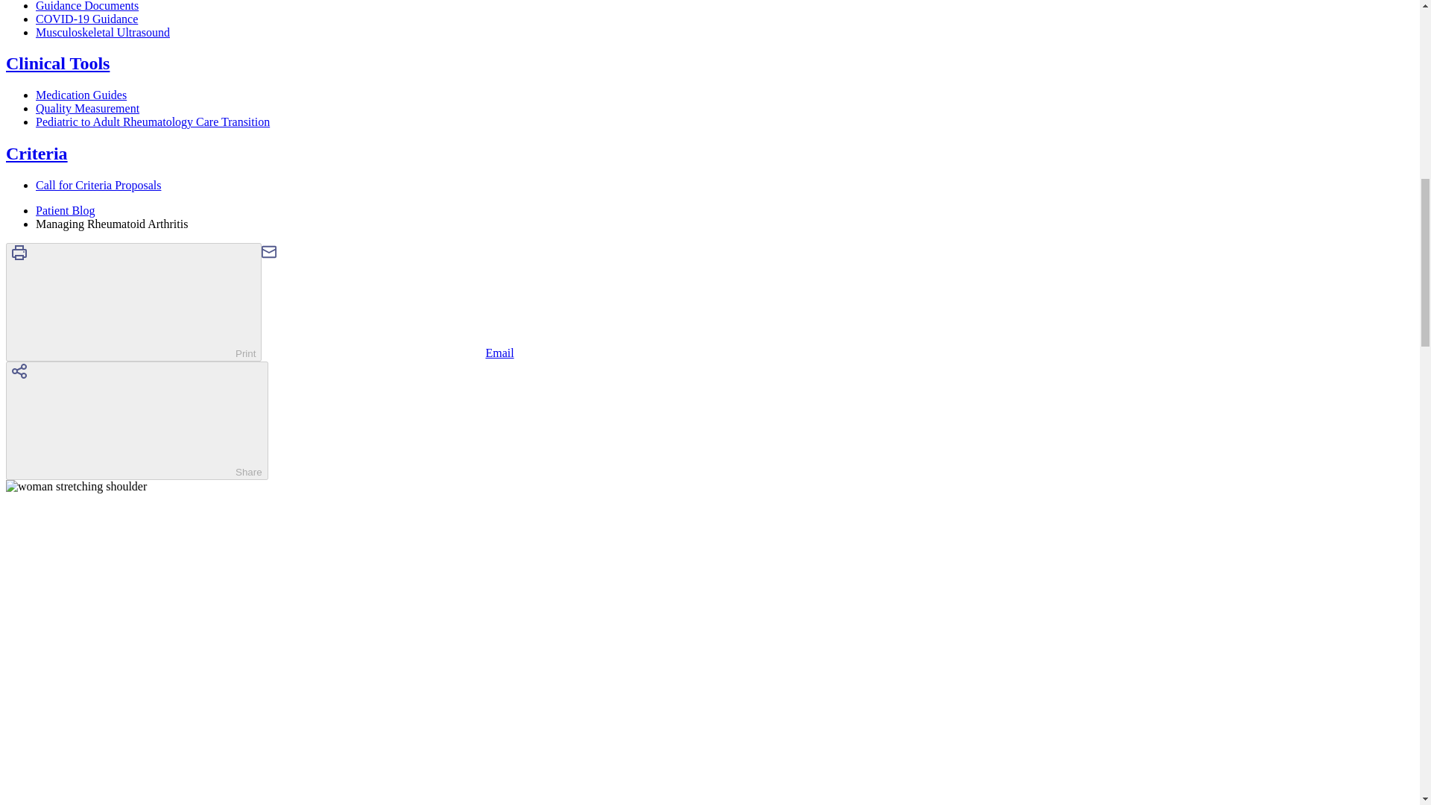  What do you see at coordinates (87, 6) in the screenshot?
I see `Guidance Documents` at bounding box center [87, 6].